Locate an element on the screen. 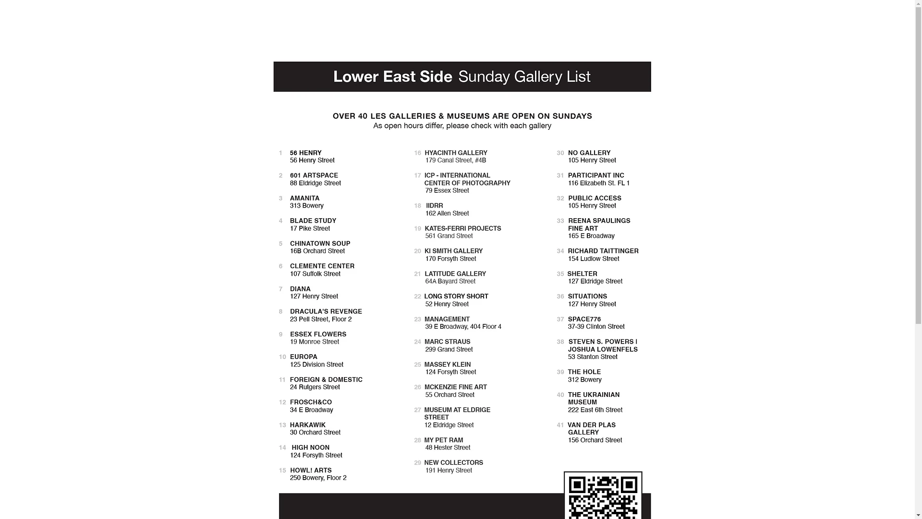 The image size is (922, 519). Home is located at coordinates (293, 12).